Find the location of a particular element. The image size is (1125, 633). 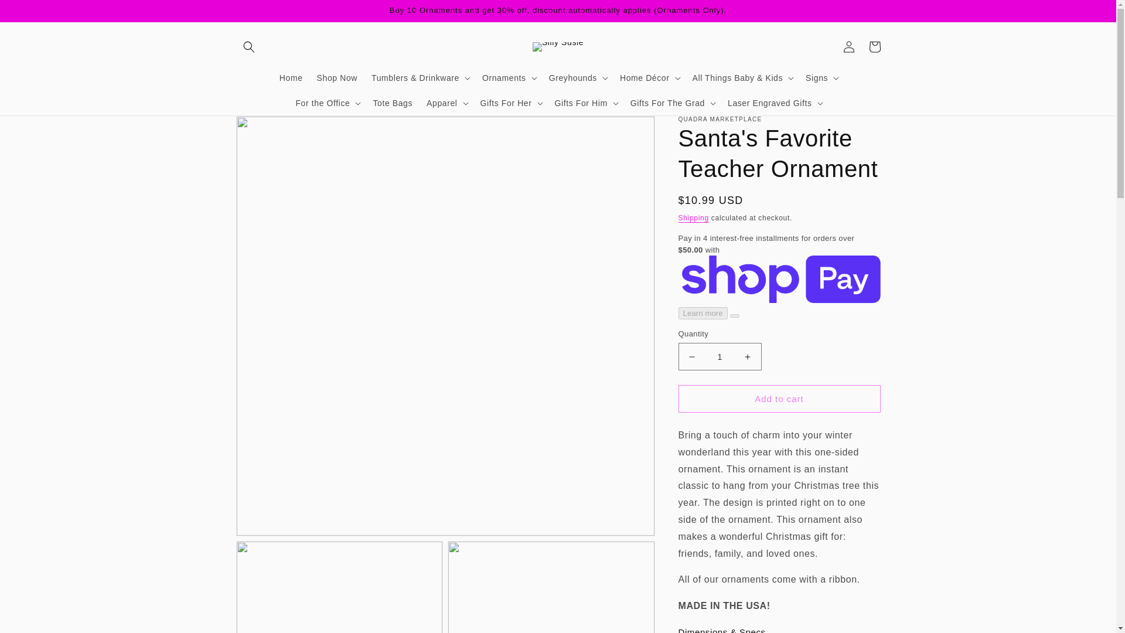

Skip to content is located at coordinates (35, 13).